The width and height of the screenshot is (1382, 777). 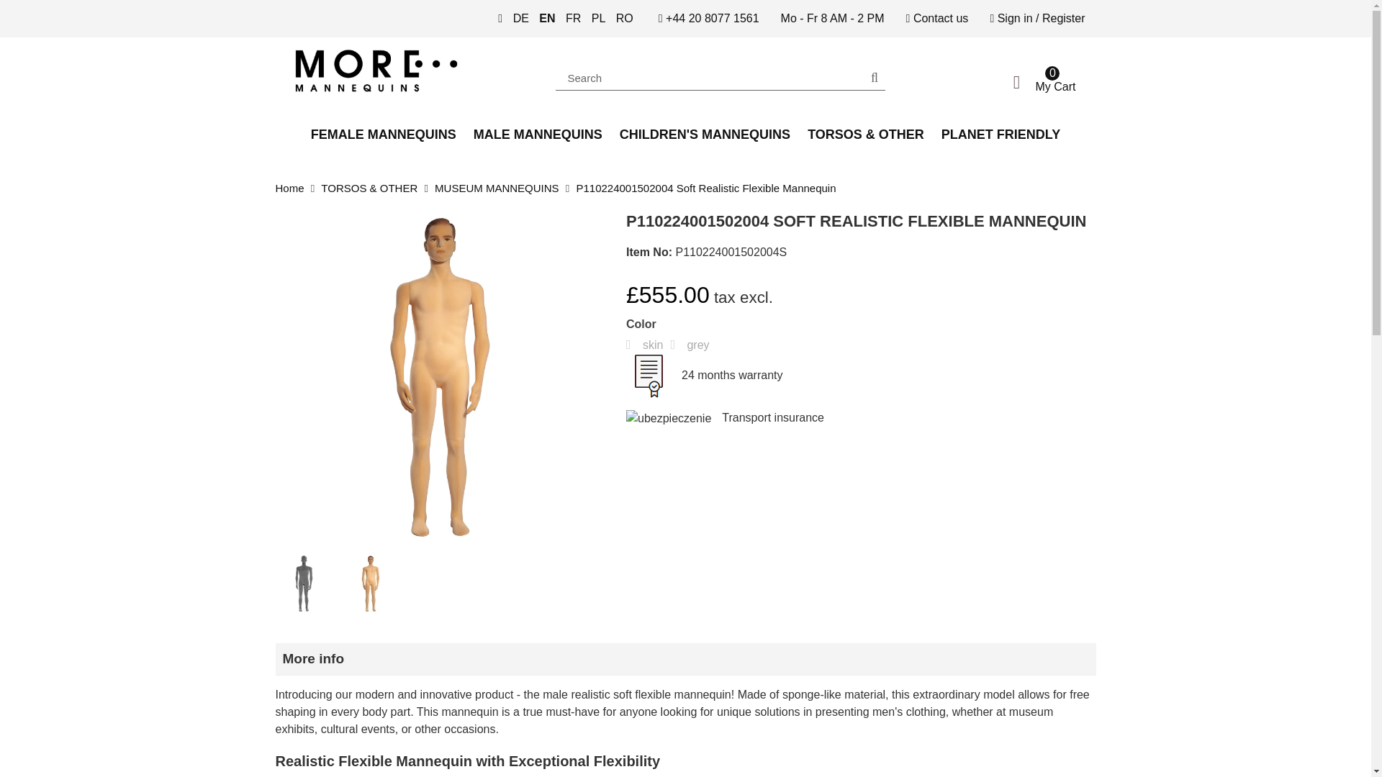 I want to click on DE, so click(x=625, y=18).